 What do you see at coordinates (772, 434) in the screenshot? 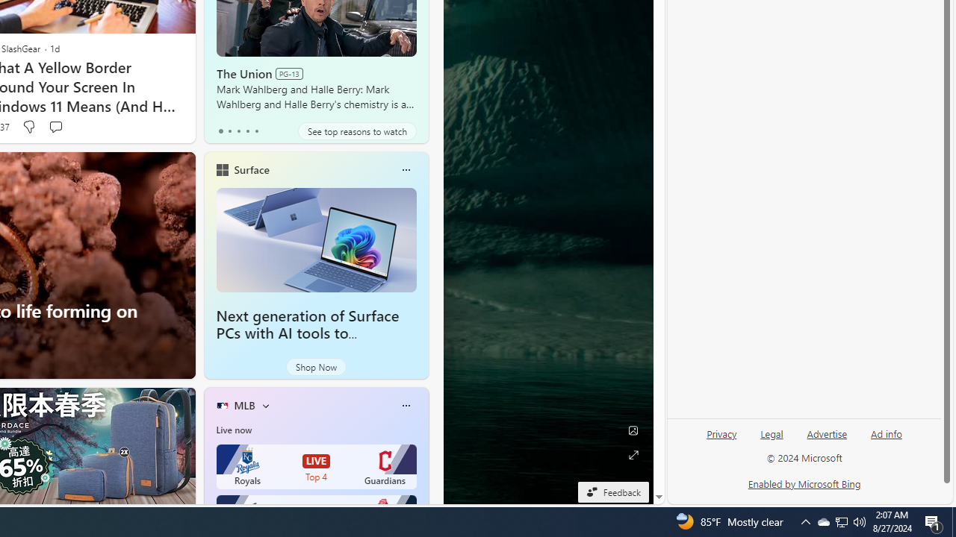
I see `Legal` at bounding box center [772, 434].